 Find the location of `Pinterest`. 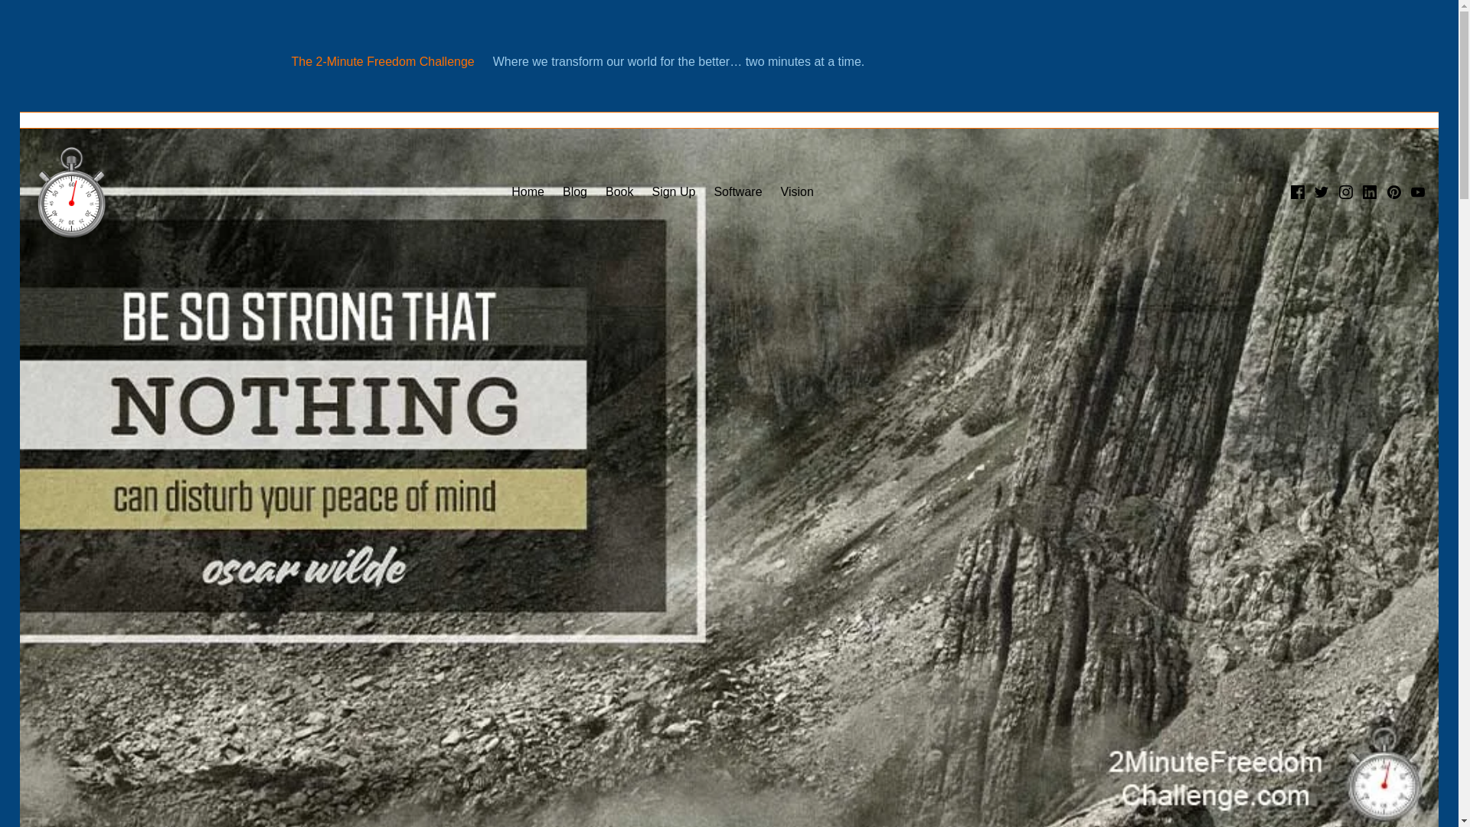

Pinterest is located at coordinates (1393, 191).